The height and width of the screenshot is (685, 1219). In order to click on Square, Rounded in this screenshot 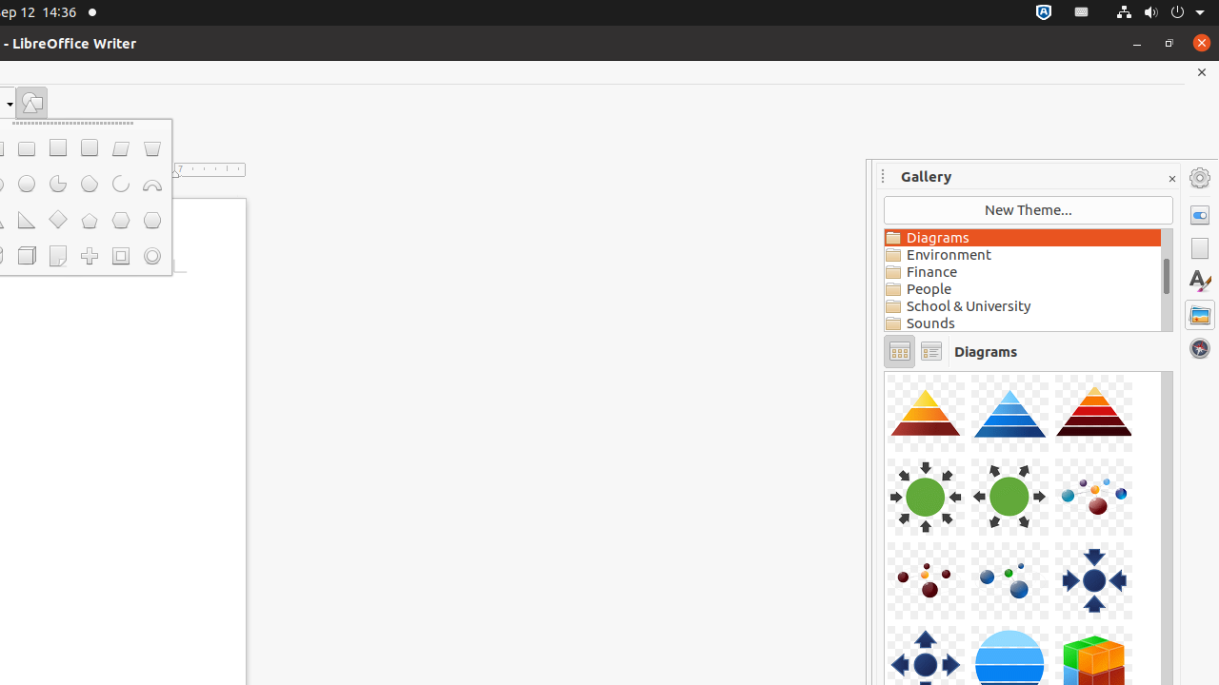, I will do `click(90, 148)`.